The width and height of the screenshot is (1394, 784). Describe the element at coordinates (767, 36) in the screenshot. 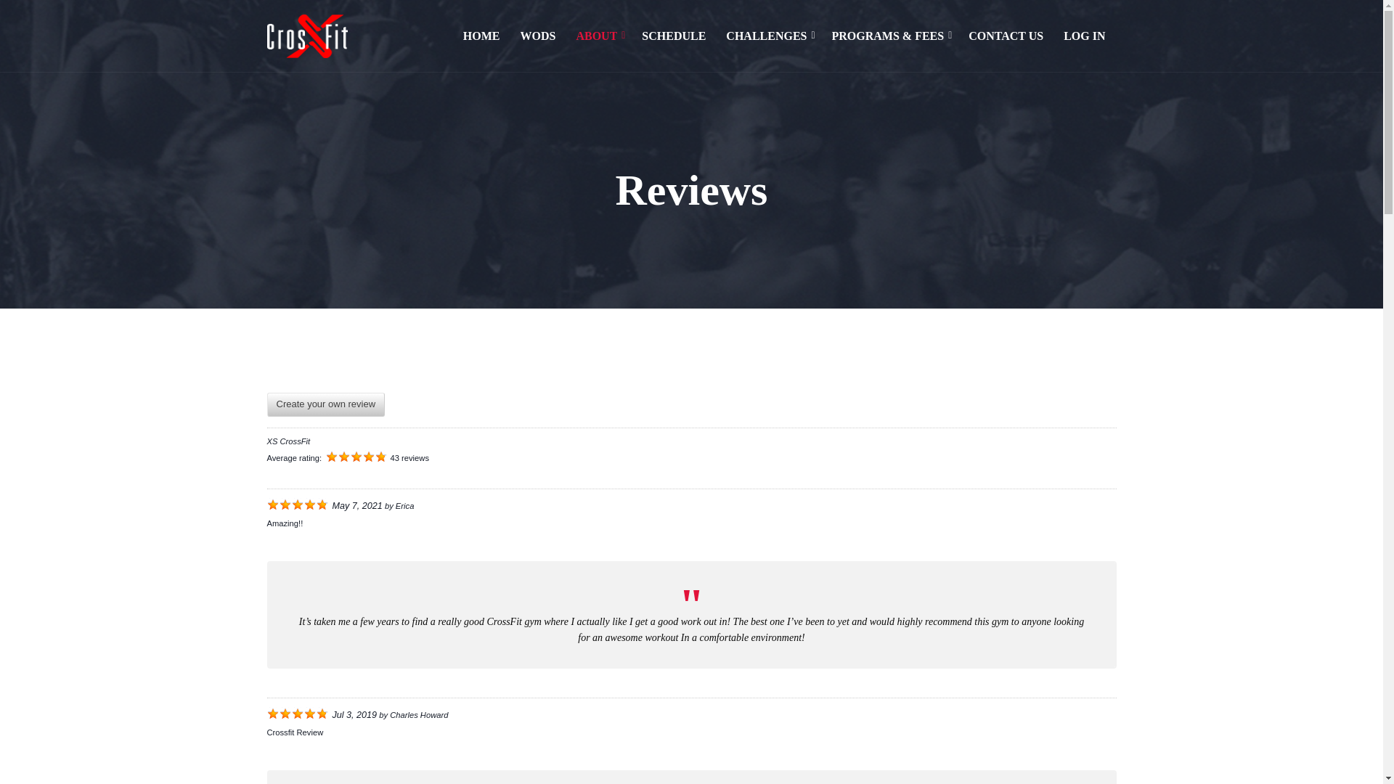

I see `CHALLENGES` at that location.